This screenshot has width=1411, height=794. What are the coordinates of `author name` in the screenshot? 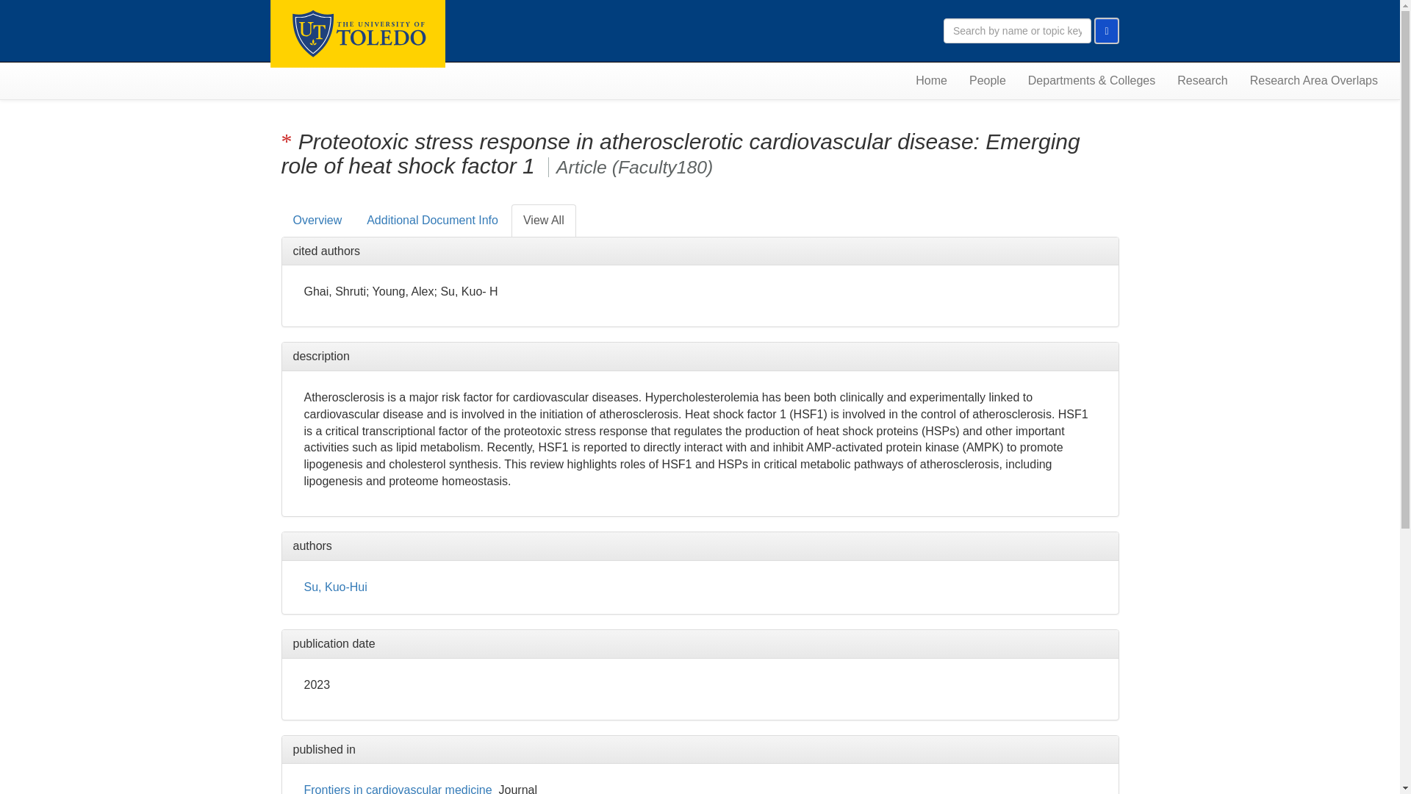 It's located at (335, 587).